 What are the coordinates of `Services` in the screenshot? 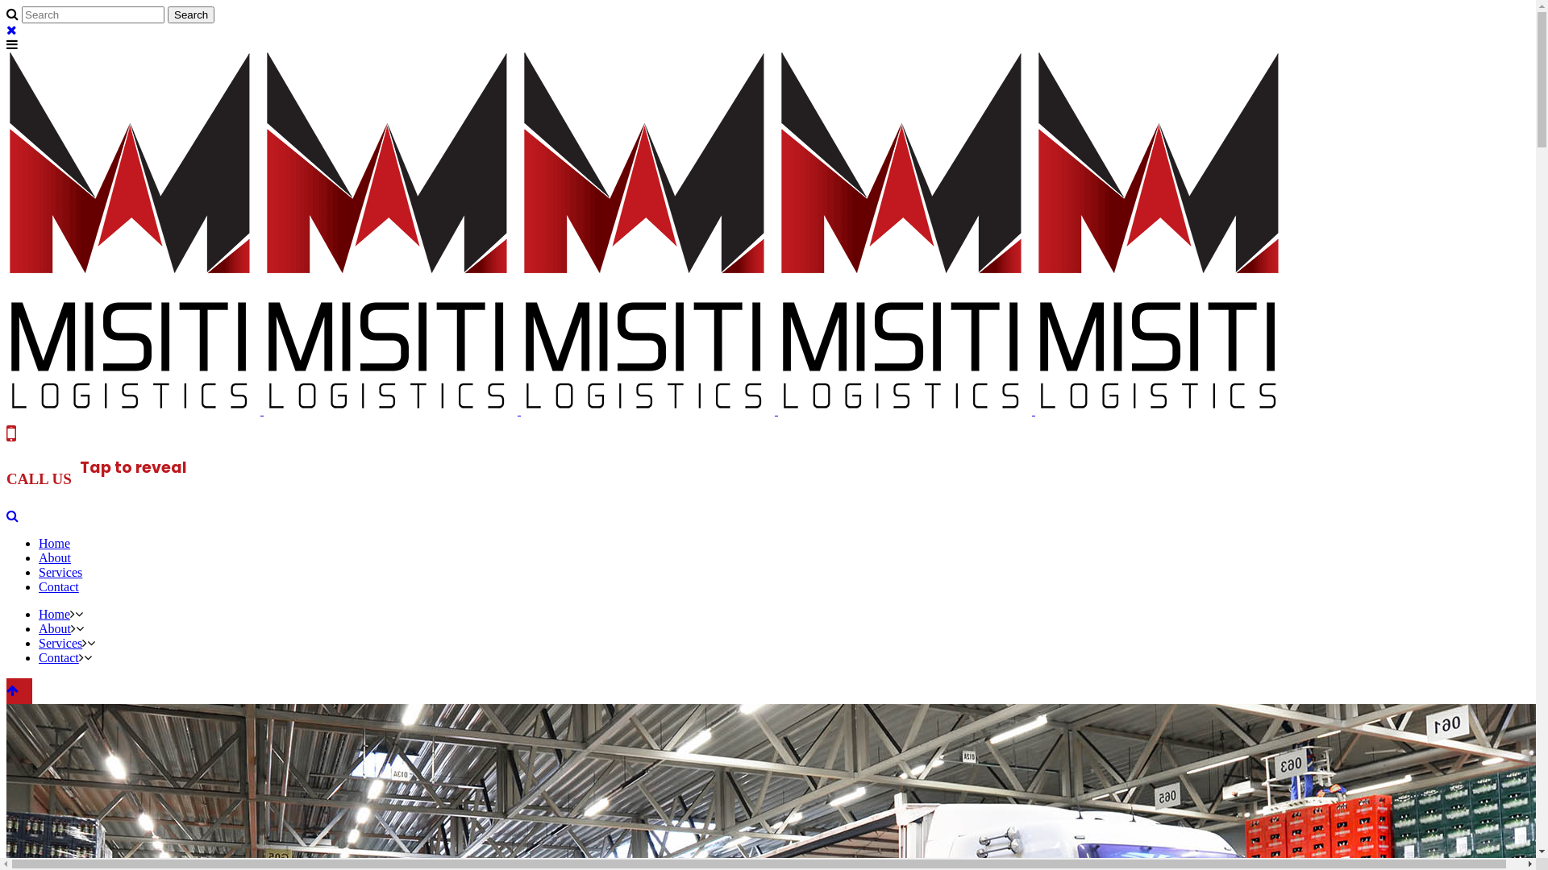 It's located at (60, 643).